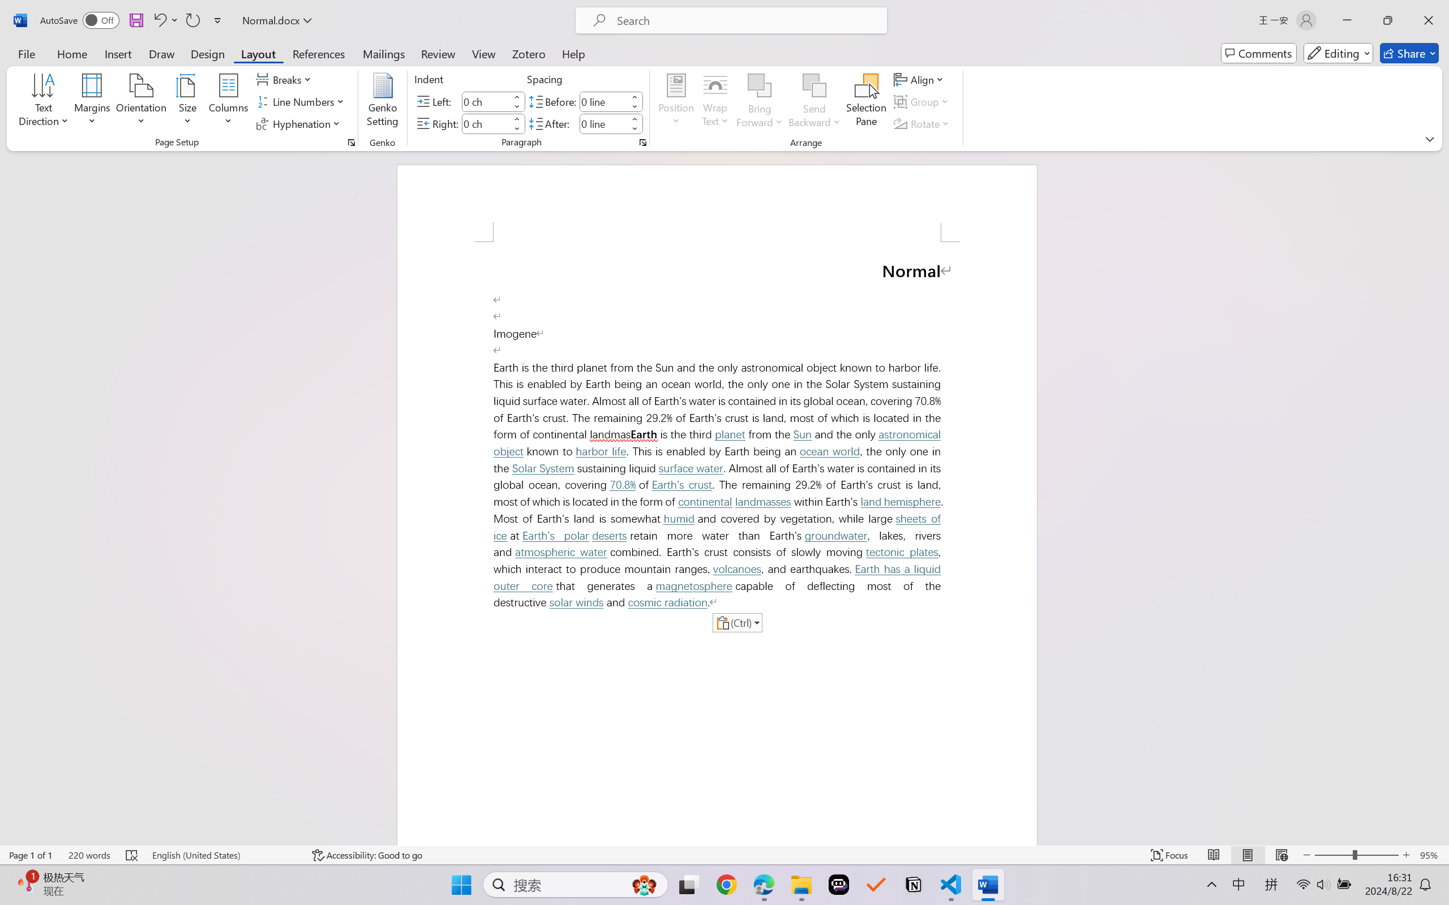 This screenshot has width=1449, height=905. I want to click on 70.8%, so click(623, 485).